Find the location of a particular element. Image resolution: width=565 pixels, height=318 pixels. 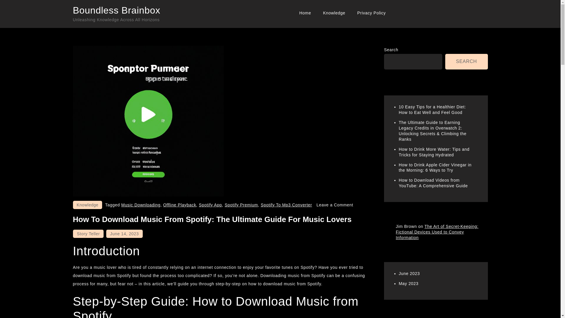

Spotify To Mp3 Converter is located at coordinates (286, 205).